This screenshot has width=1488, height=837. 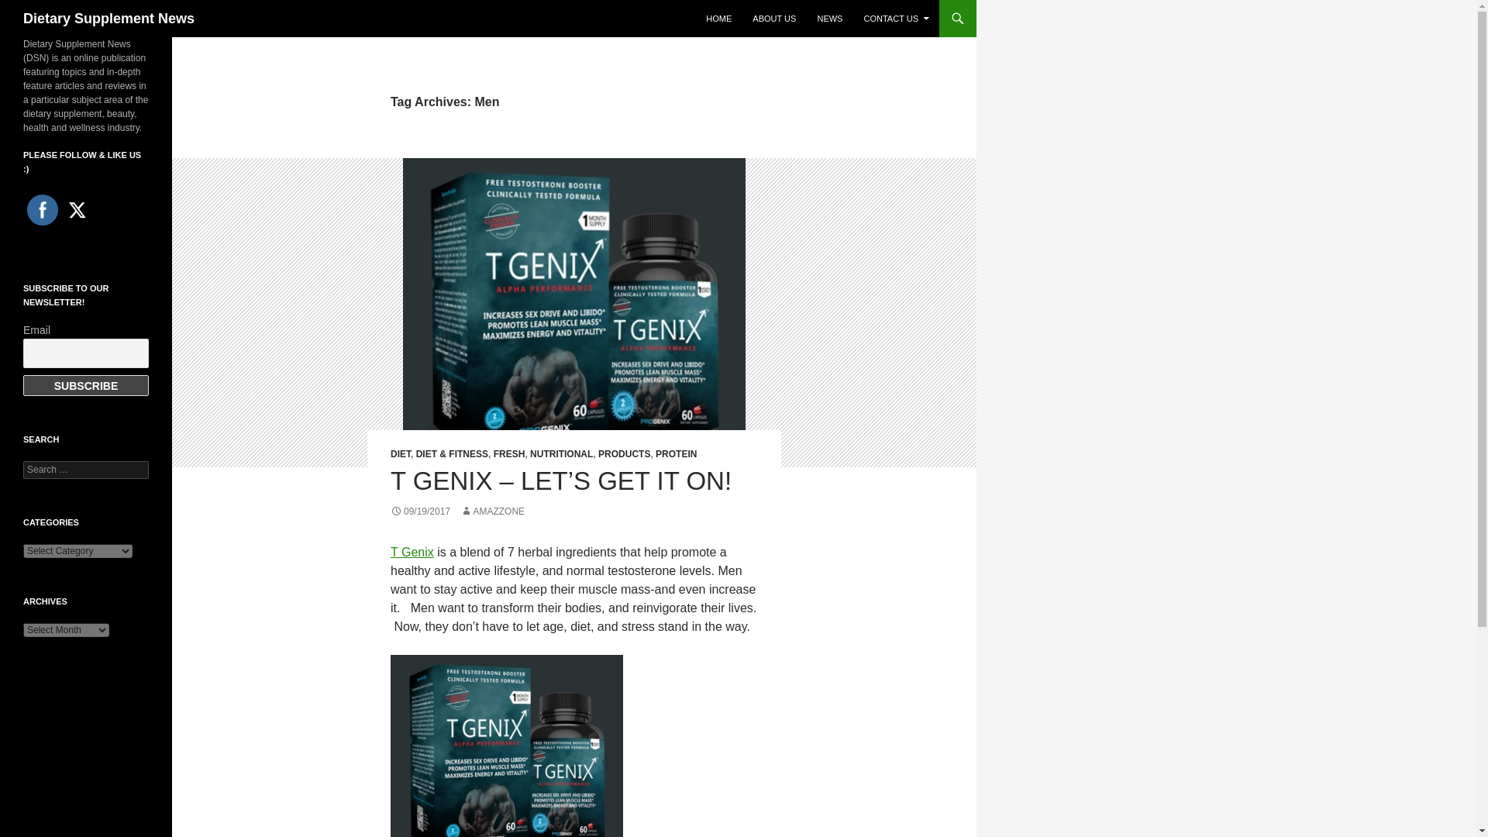 I want to click on Search, so click(x=31, y=9).